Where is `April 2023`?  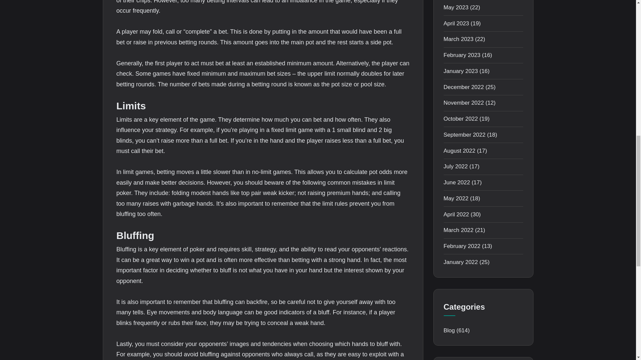 April 2023 is located at coordinates (456, 23).